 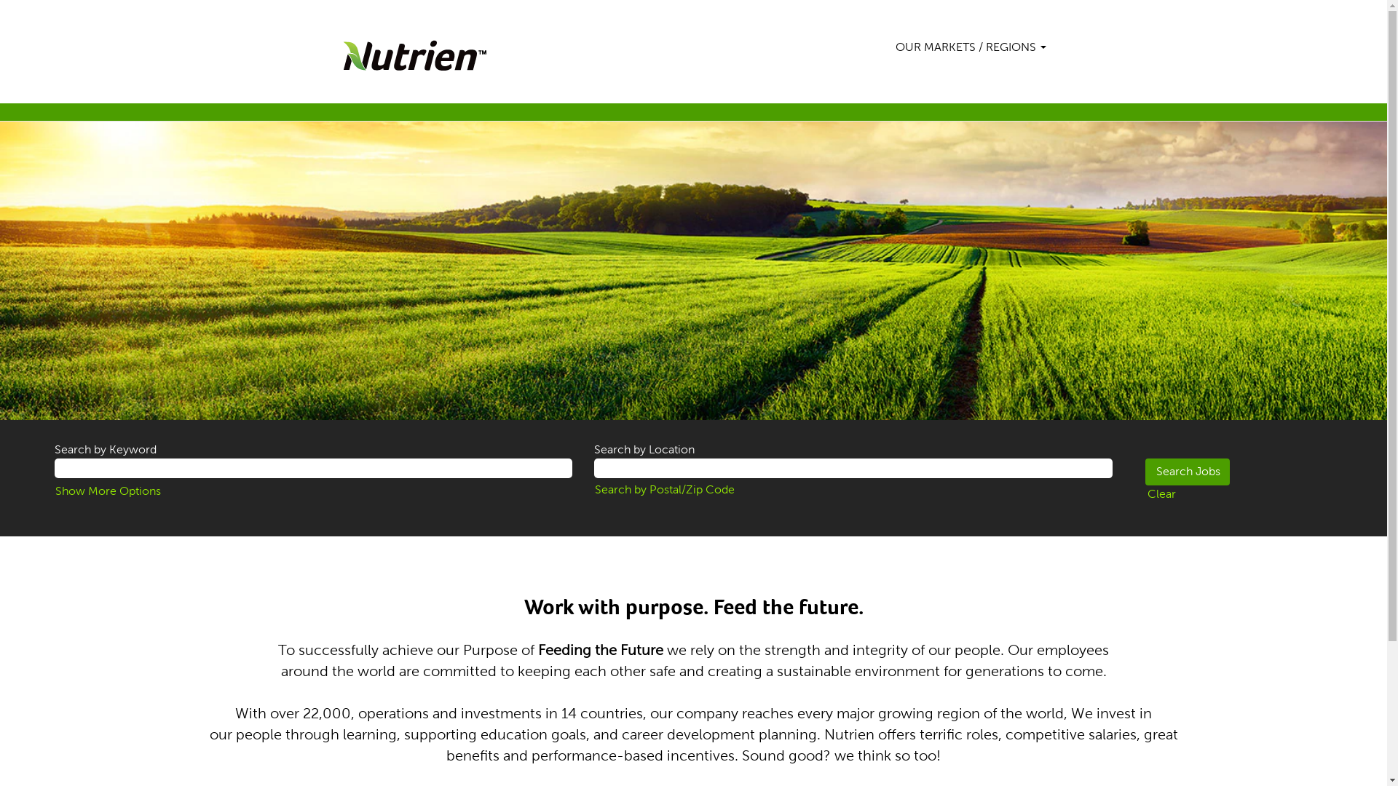 I want to click on OUR MARKETS / REGIONS, so click(x=970, y=47).